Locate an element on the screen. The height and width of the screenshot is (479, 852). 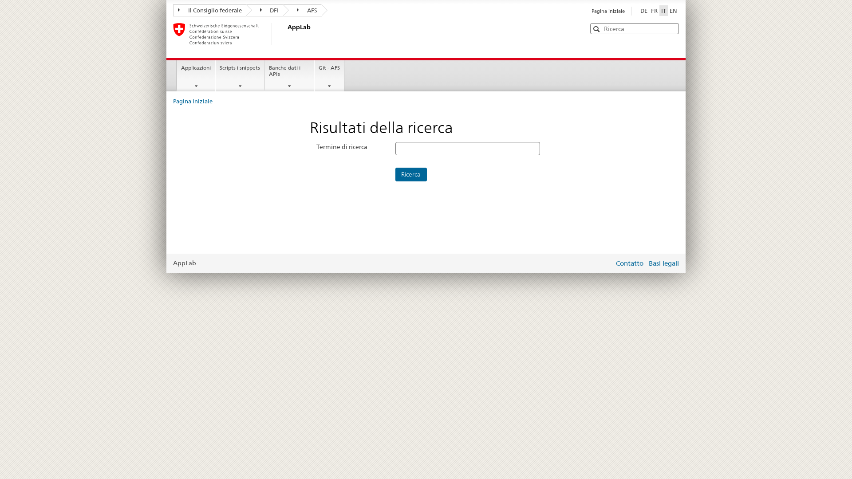
Pagina iniziale is located at coordinates (608, 11).